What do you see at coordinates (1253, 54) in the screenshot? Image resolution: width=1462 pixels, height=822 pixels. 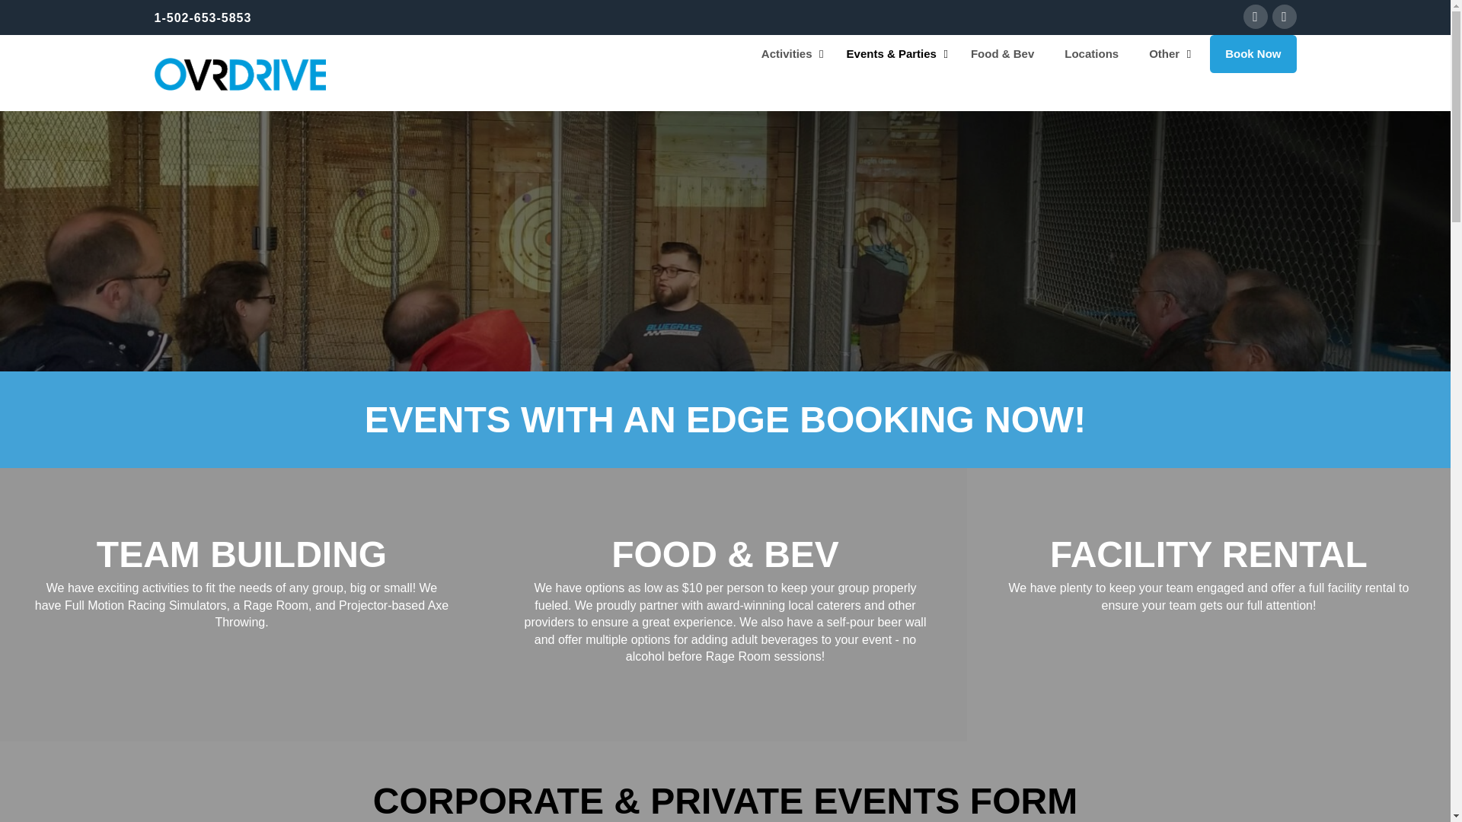 I see `Book Now` at bounding box center [1253, 54].